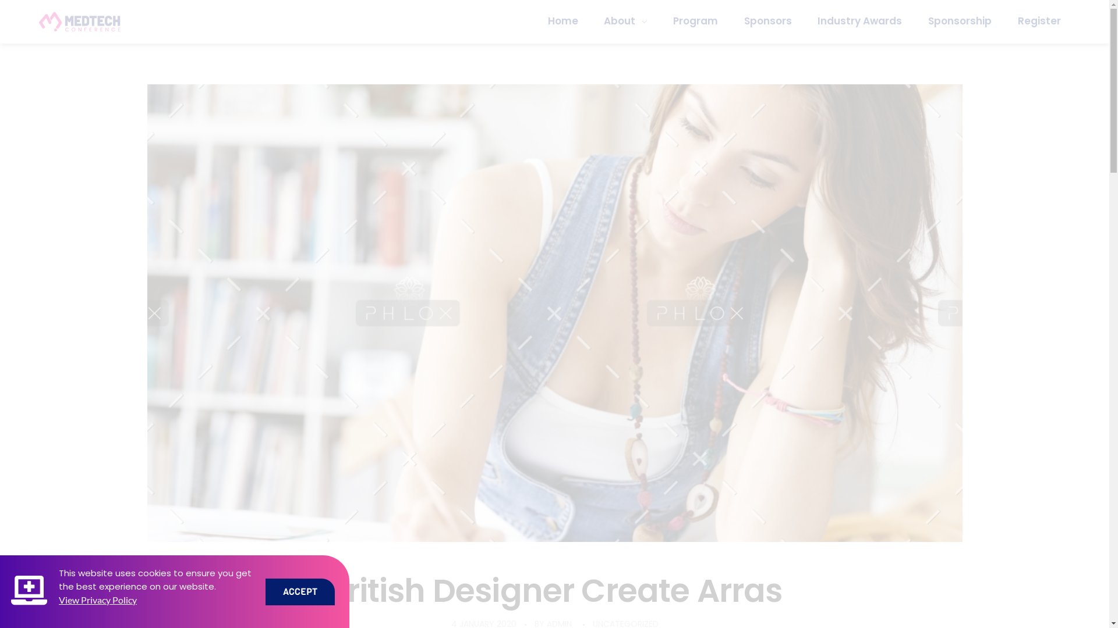 The height and width of the screenshot is (628, 1118). I want to click on Home, so click(569, 21).